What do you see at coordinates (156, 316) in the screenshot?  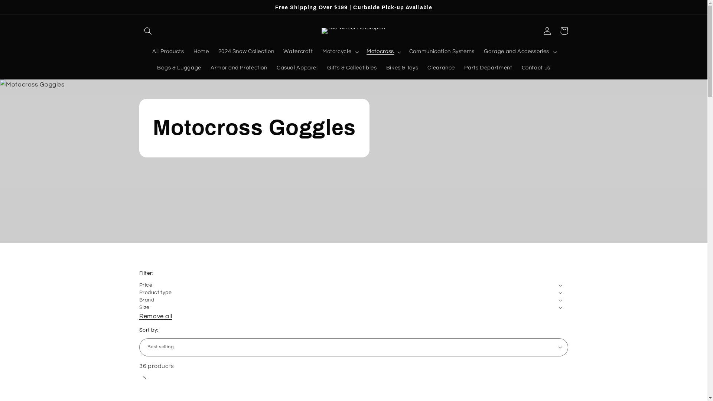 I see `Remove all` at bounding box center [156, 316].